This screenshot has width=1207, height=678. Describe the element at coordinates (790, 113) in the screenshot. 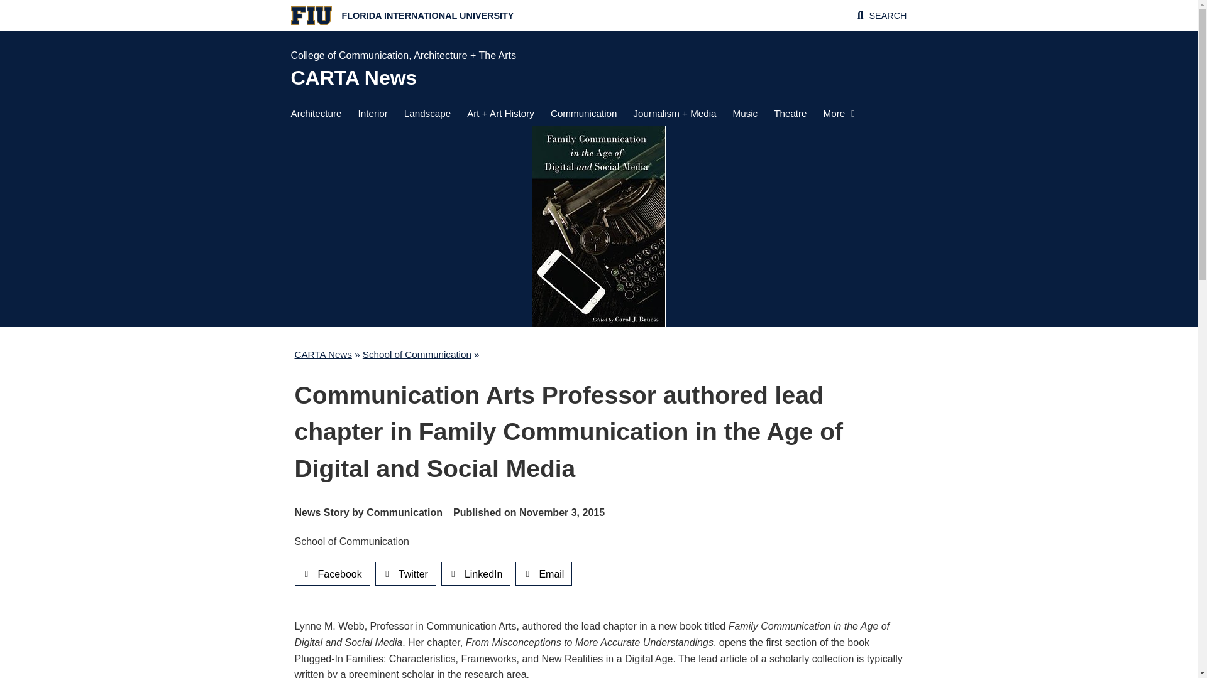

I see `Theatre` at that location.